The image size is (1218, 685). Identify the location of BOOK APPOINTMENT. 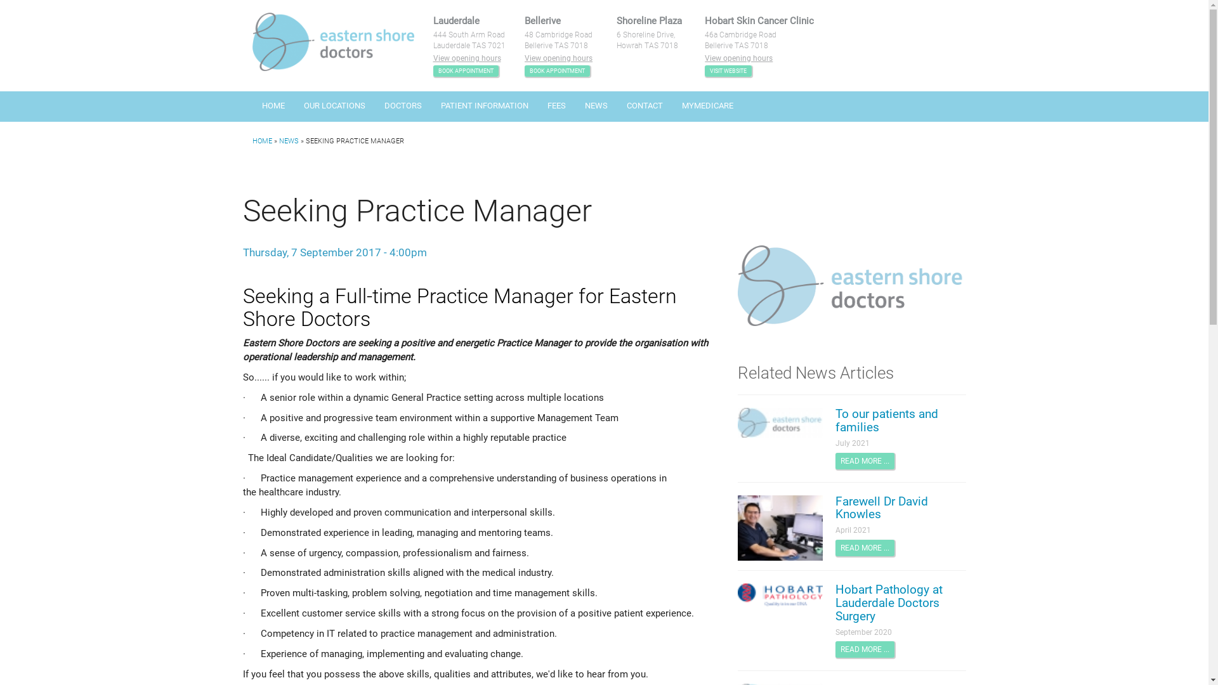
(557, 71).